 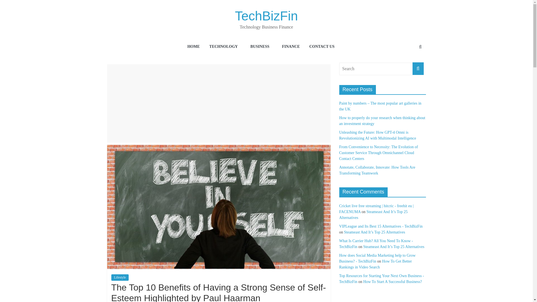 What do you see at coordinates (291, 47) in the screenshot?
I see `FINANCE` at bounding box center [291, 47].